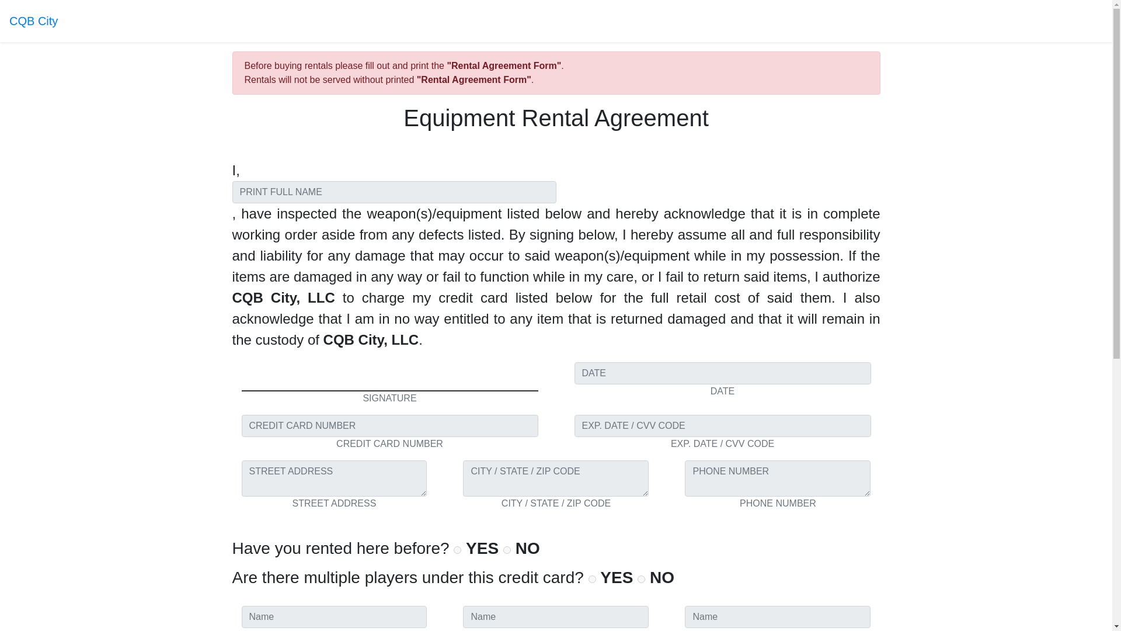 The image size is (1121, 631). Describe the element at coordinates (33, 21) in the screenshot. I see `CQB City` at that location.